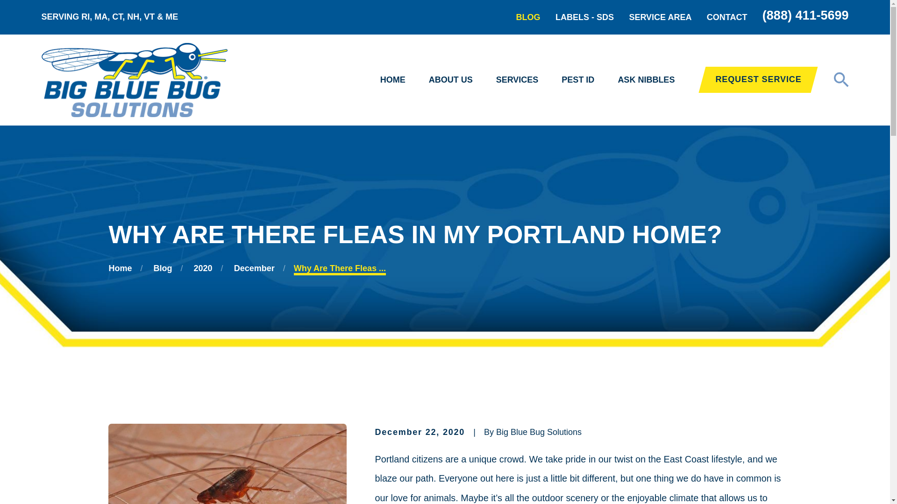 This screenshot has width=897, height=504. Describe the element at coordinates (120, 268) in the screenshot. I see `Go Home` at that location.